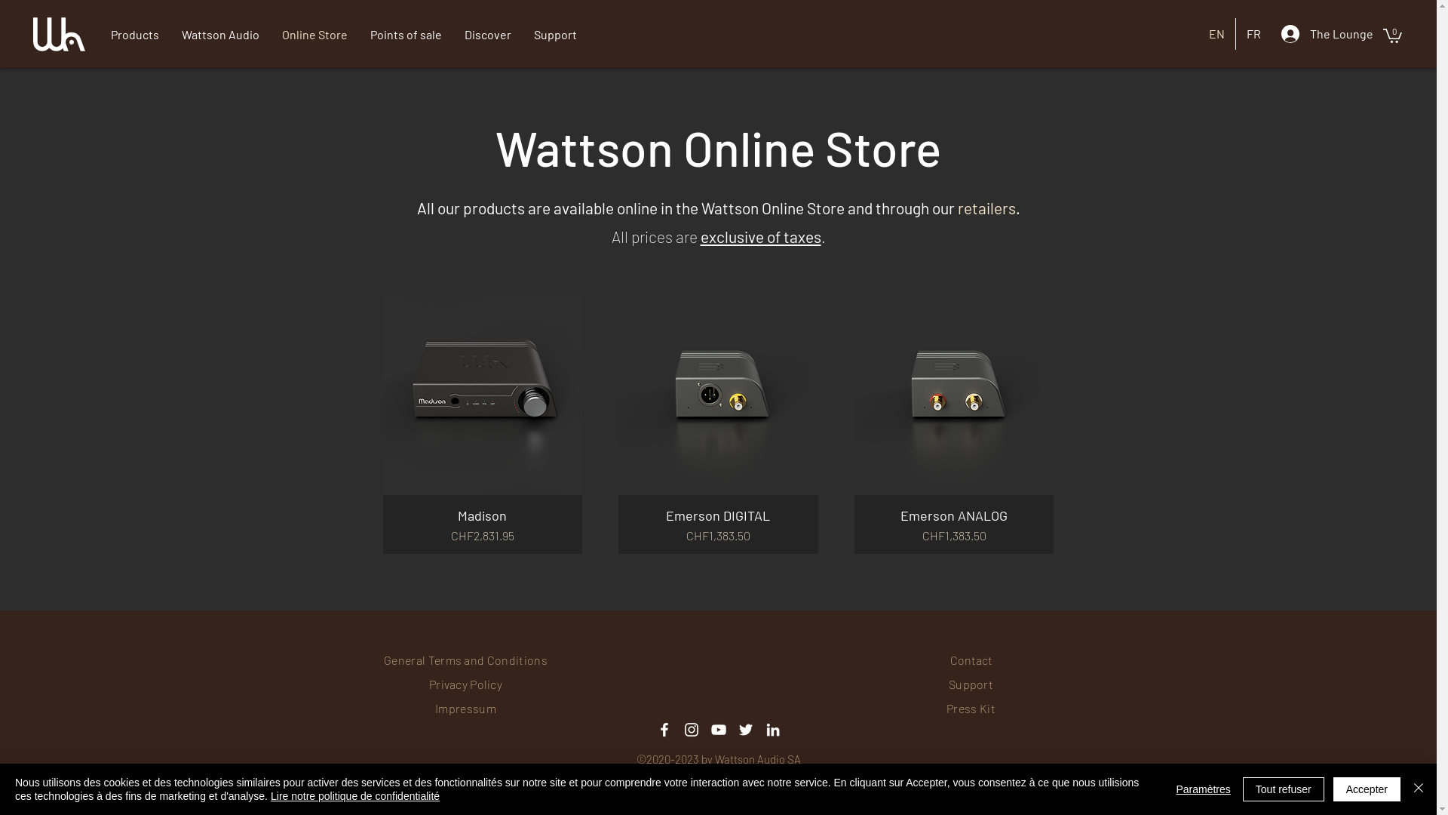 This screenshot has height=815, width=1448. What do you see at coordinates (971, 684) in the screenshot?
I see `Support` at bounding box center [971, 684].